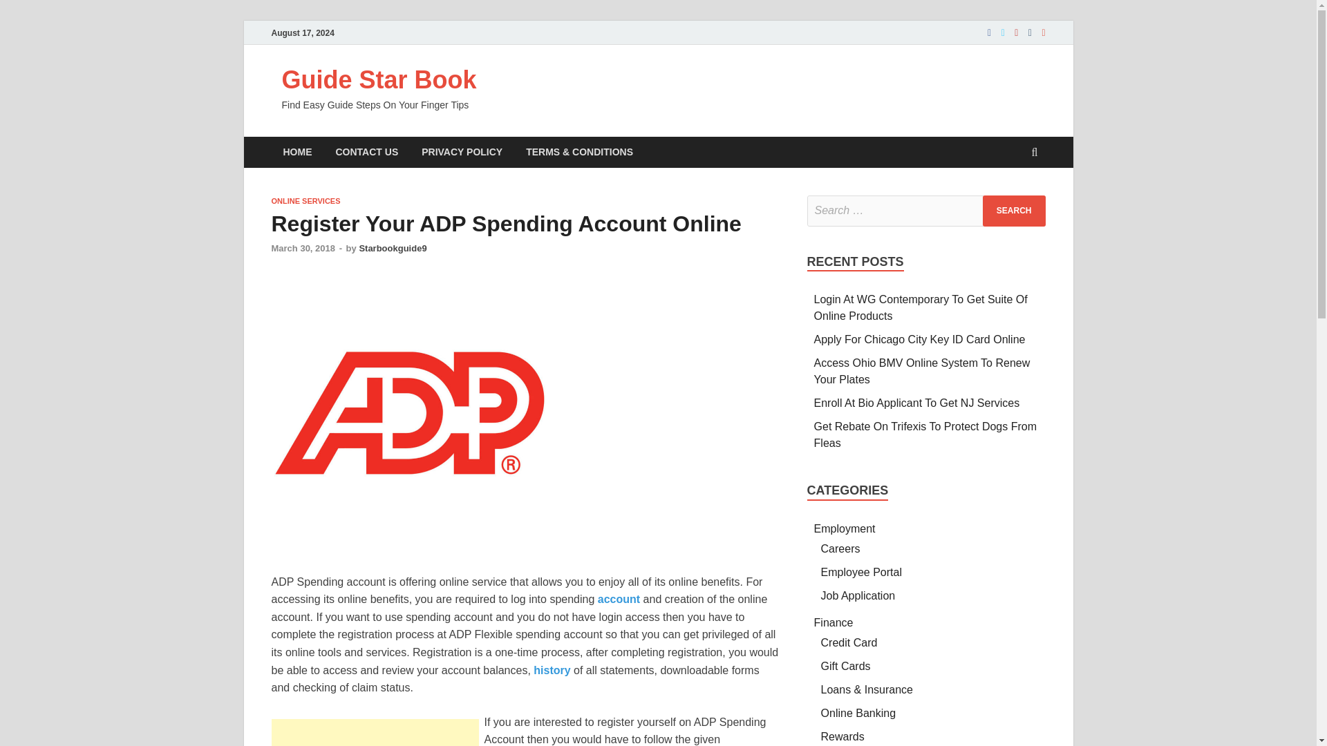 The height and width of the screenshot is (746, 1327). Describe the element at coordinates (374, 732) in the screenshot. I see `Advertisement` at that location.